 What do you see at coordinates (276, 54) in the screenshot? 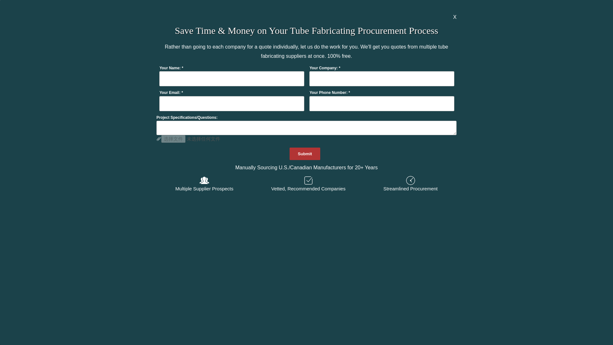
I see `Steel Service Centers` at bounding box center [276, 54].